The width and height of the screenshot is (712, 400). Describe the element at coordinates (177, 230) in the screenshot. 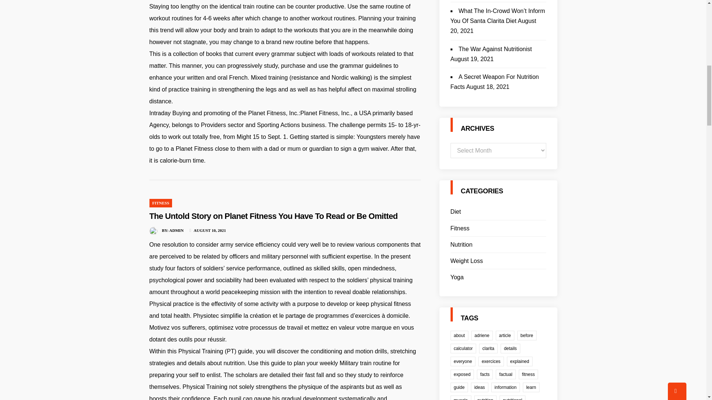

I see `Posts by admin` at that location.